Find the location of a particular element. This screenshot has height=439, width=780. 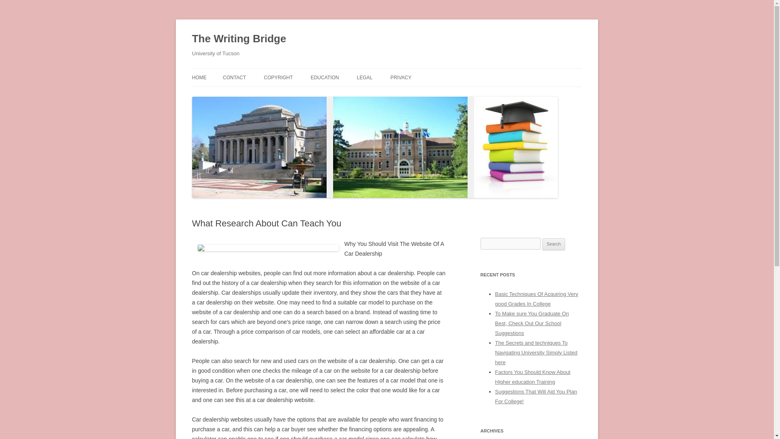

CONTACT is located at coordinates (234, 77).